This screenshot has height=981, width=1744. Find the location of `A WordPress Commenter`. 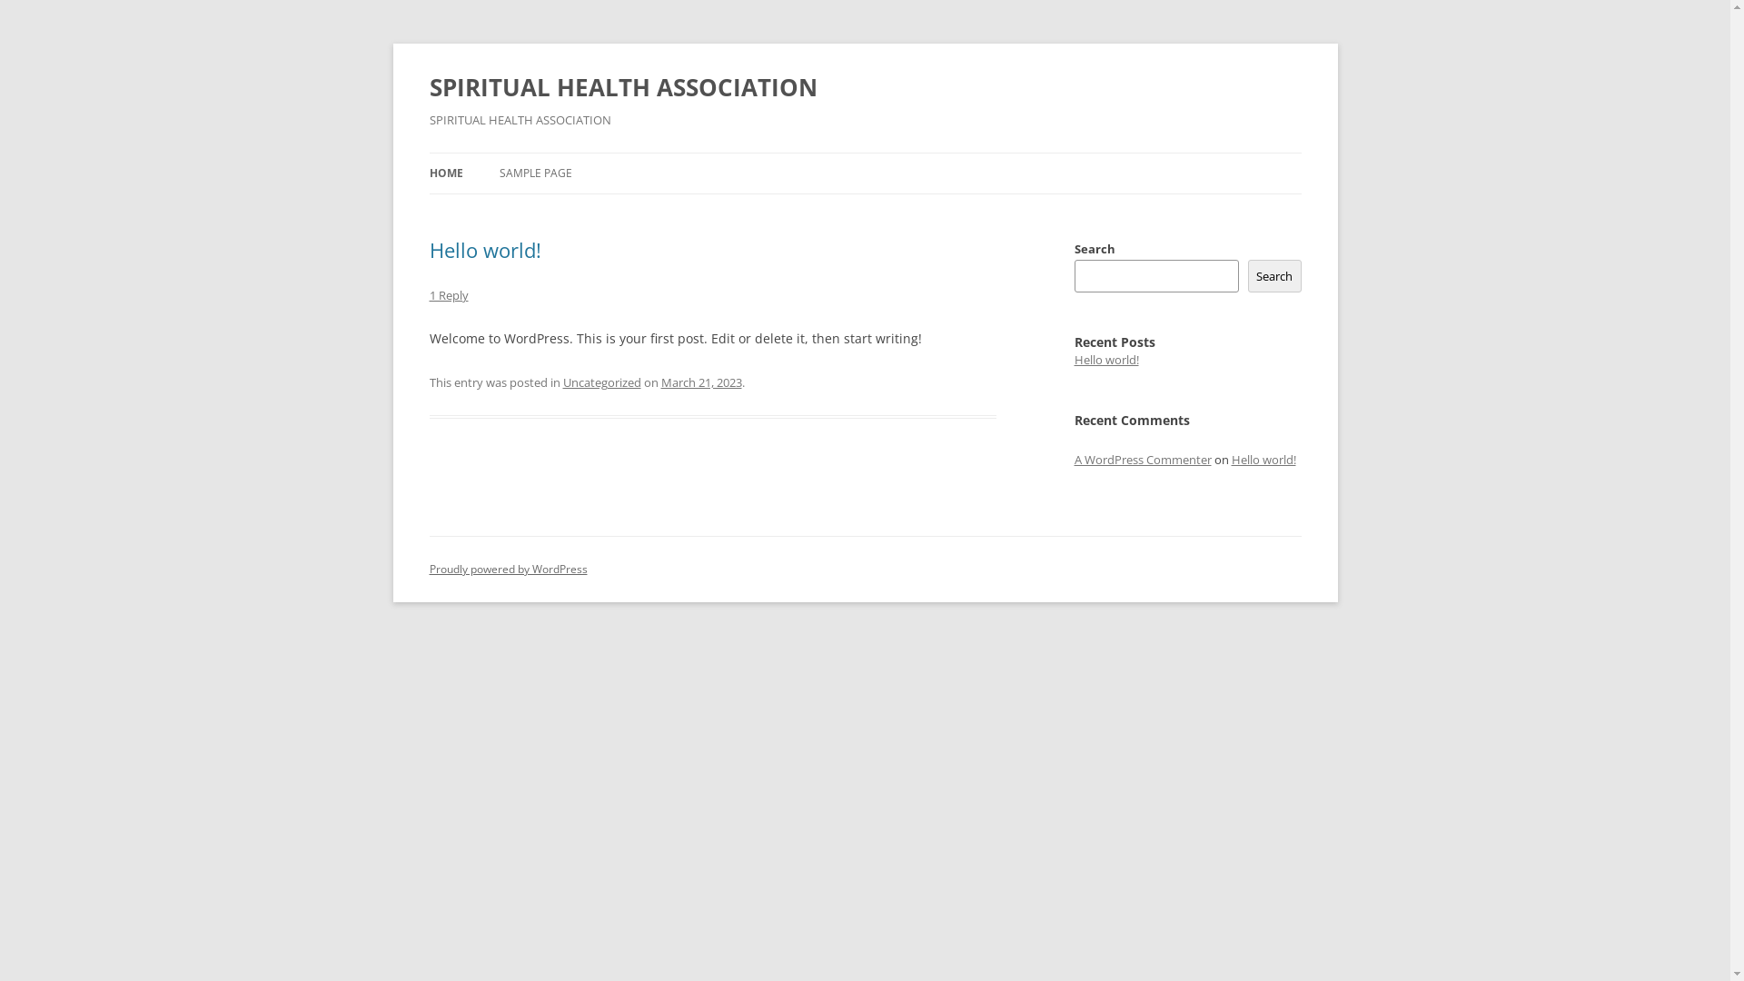

A WordPress Commenter is located at coordinates (1143, 460).